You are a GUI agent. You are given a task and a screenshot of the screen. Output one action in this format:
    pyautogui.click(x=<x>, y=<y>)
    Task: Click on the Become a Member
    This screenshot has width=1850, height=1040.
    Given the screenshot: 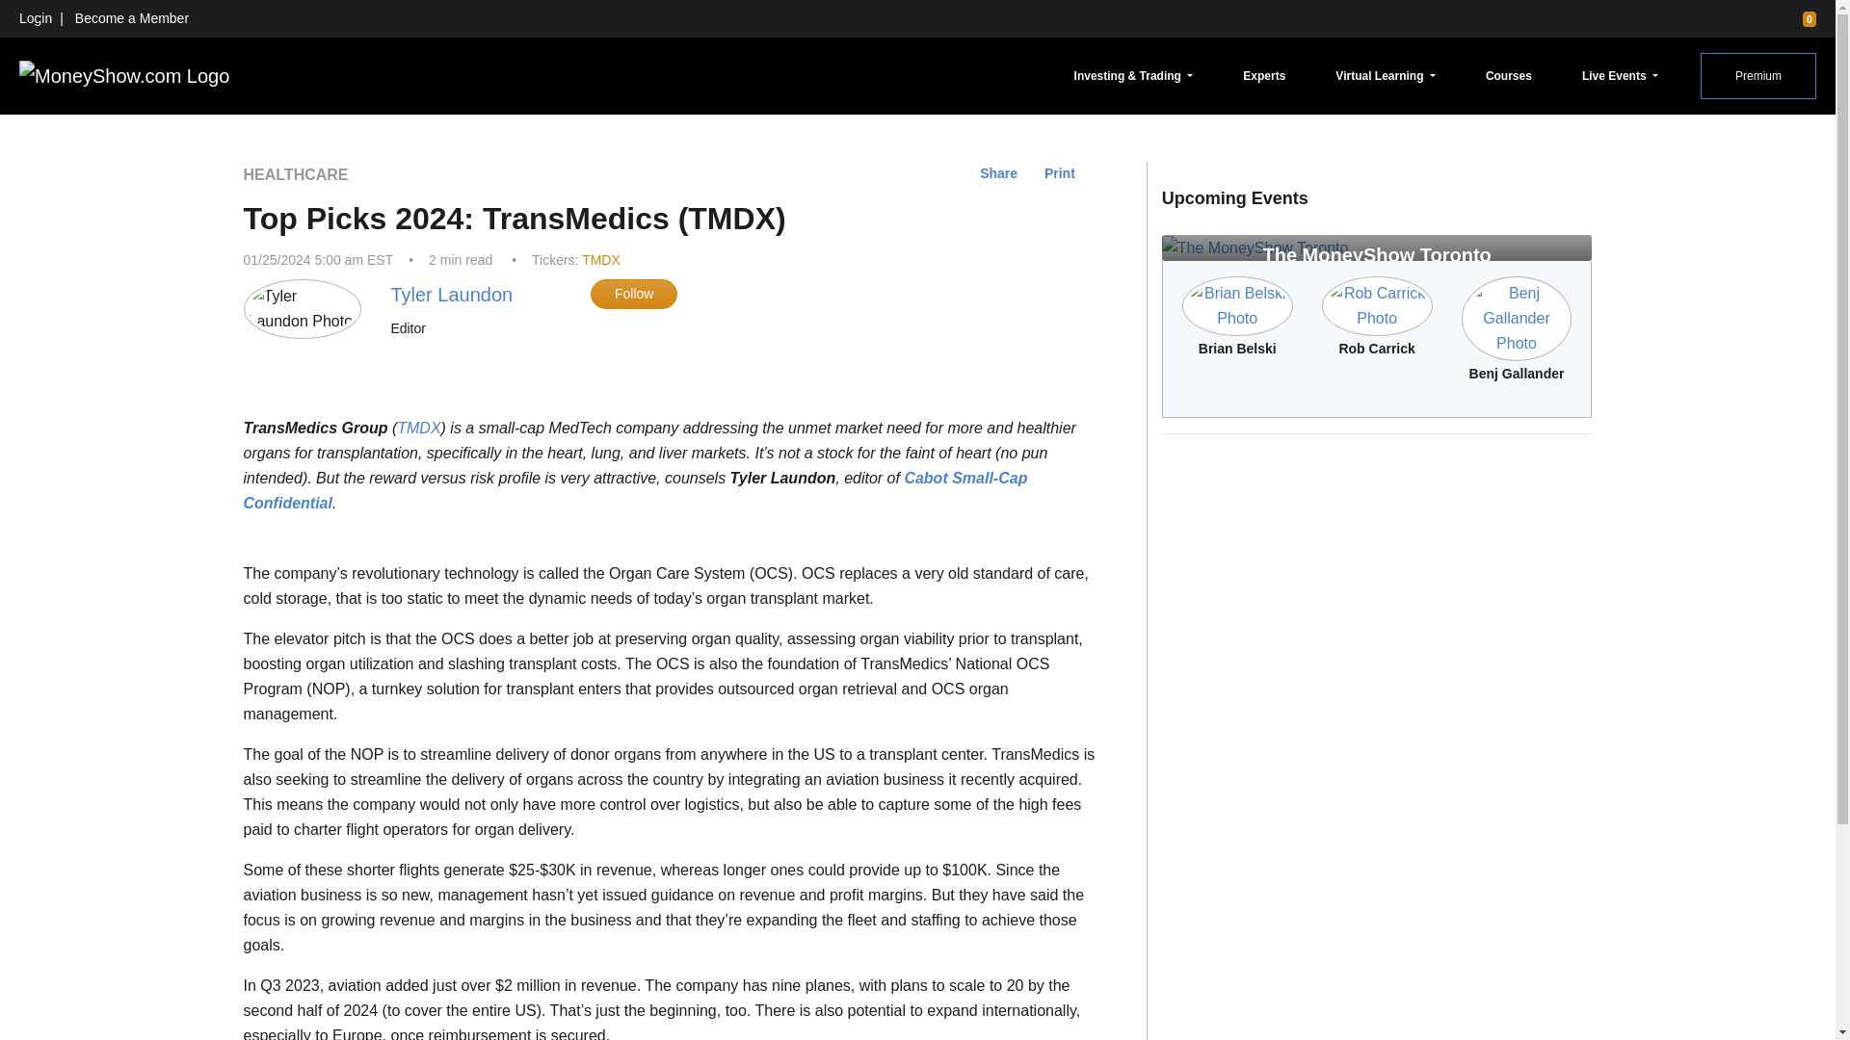 What is the action you would take?
    pyautogui.click(x=131, y=17)
    